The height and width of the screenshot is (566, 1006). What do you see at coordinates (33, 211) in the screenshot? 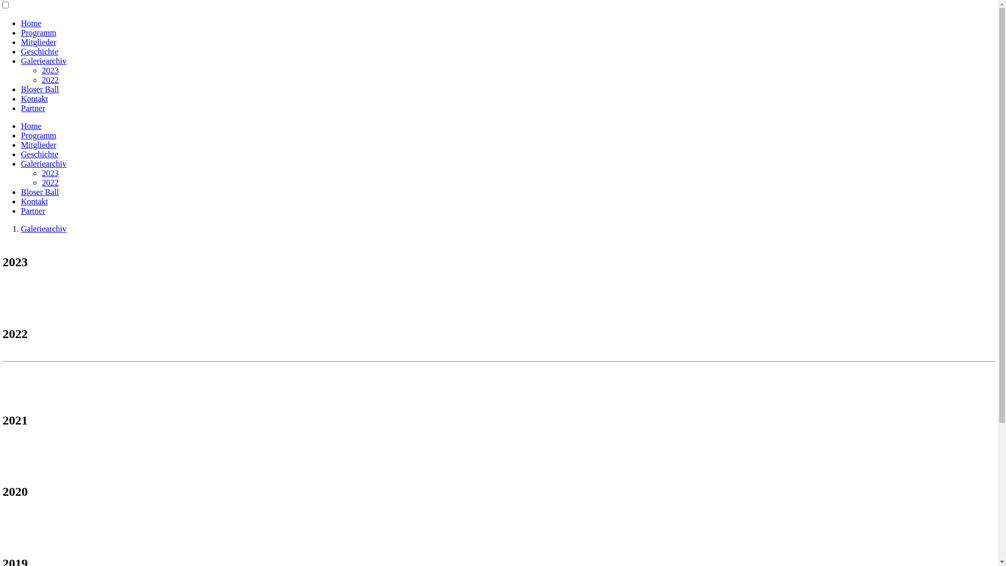
I see `Partner` at bounding box center [33, 211].